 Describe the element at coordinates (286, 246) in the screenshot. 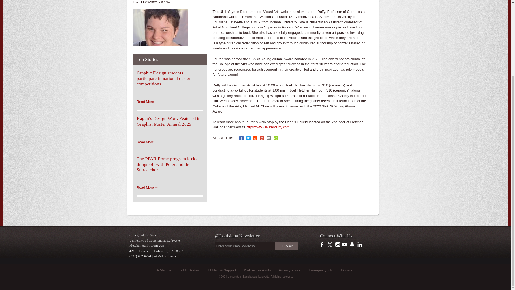

I see `SIGN UP` at that location.